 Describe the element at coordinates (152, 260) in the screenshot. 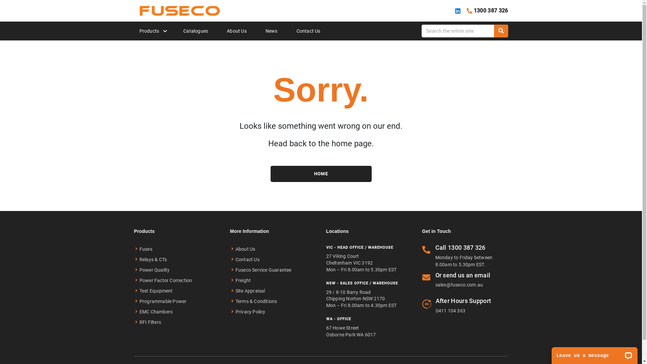

I see `Relays & CTs` at that location.